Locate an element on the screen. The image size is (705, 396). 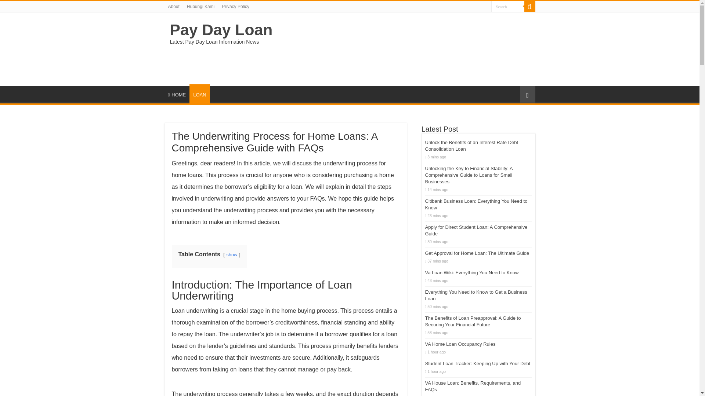
HOME is located at coordinates (177, 94).